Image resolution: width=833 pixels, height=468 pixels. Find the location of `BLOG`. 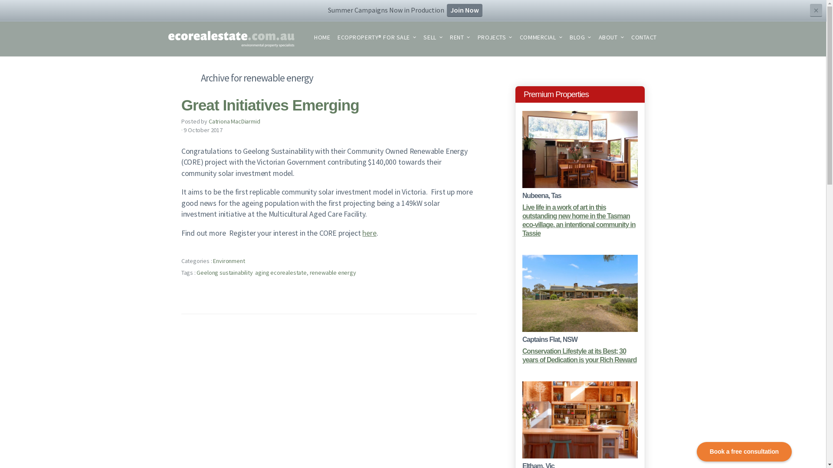

BLOG is located at coordinates (580, 39).